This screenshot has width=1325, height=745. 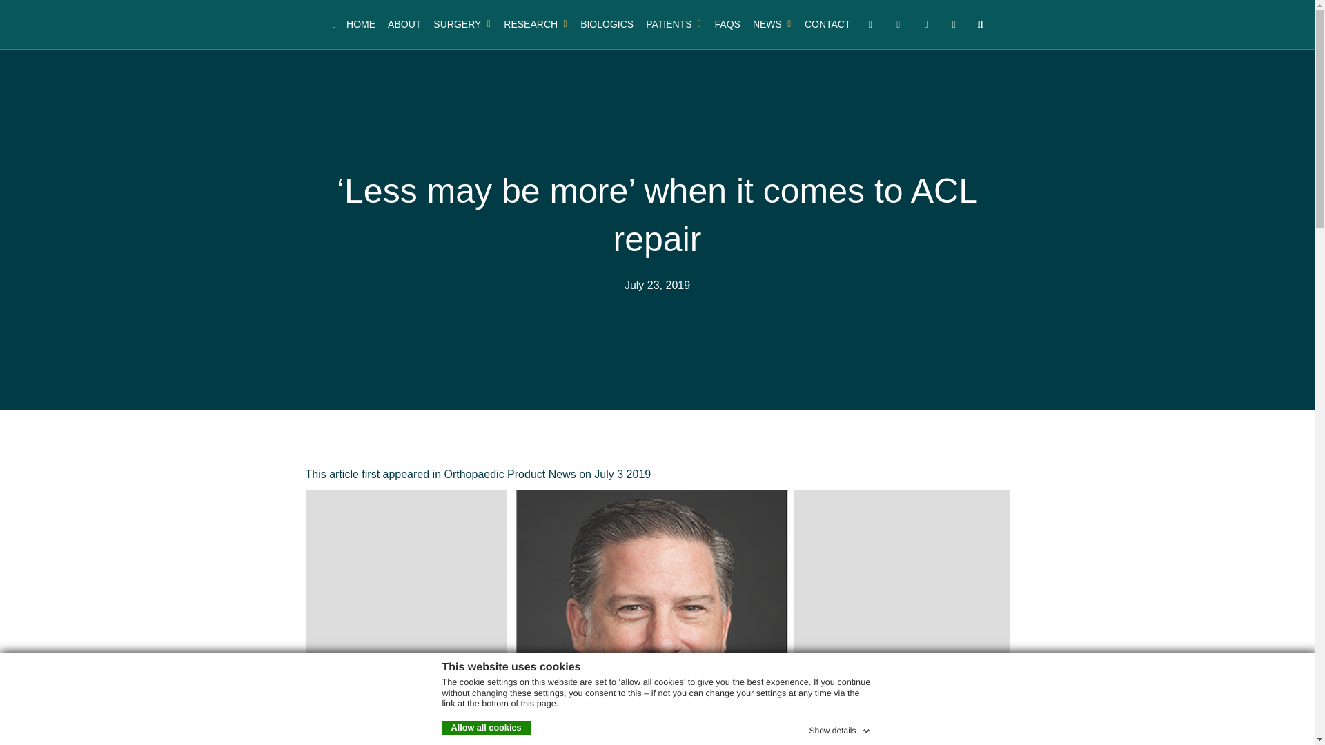 I want to click on Show details, so click(x=840, y=728).